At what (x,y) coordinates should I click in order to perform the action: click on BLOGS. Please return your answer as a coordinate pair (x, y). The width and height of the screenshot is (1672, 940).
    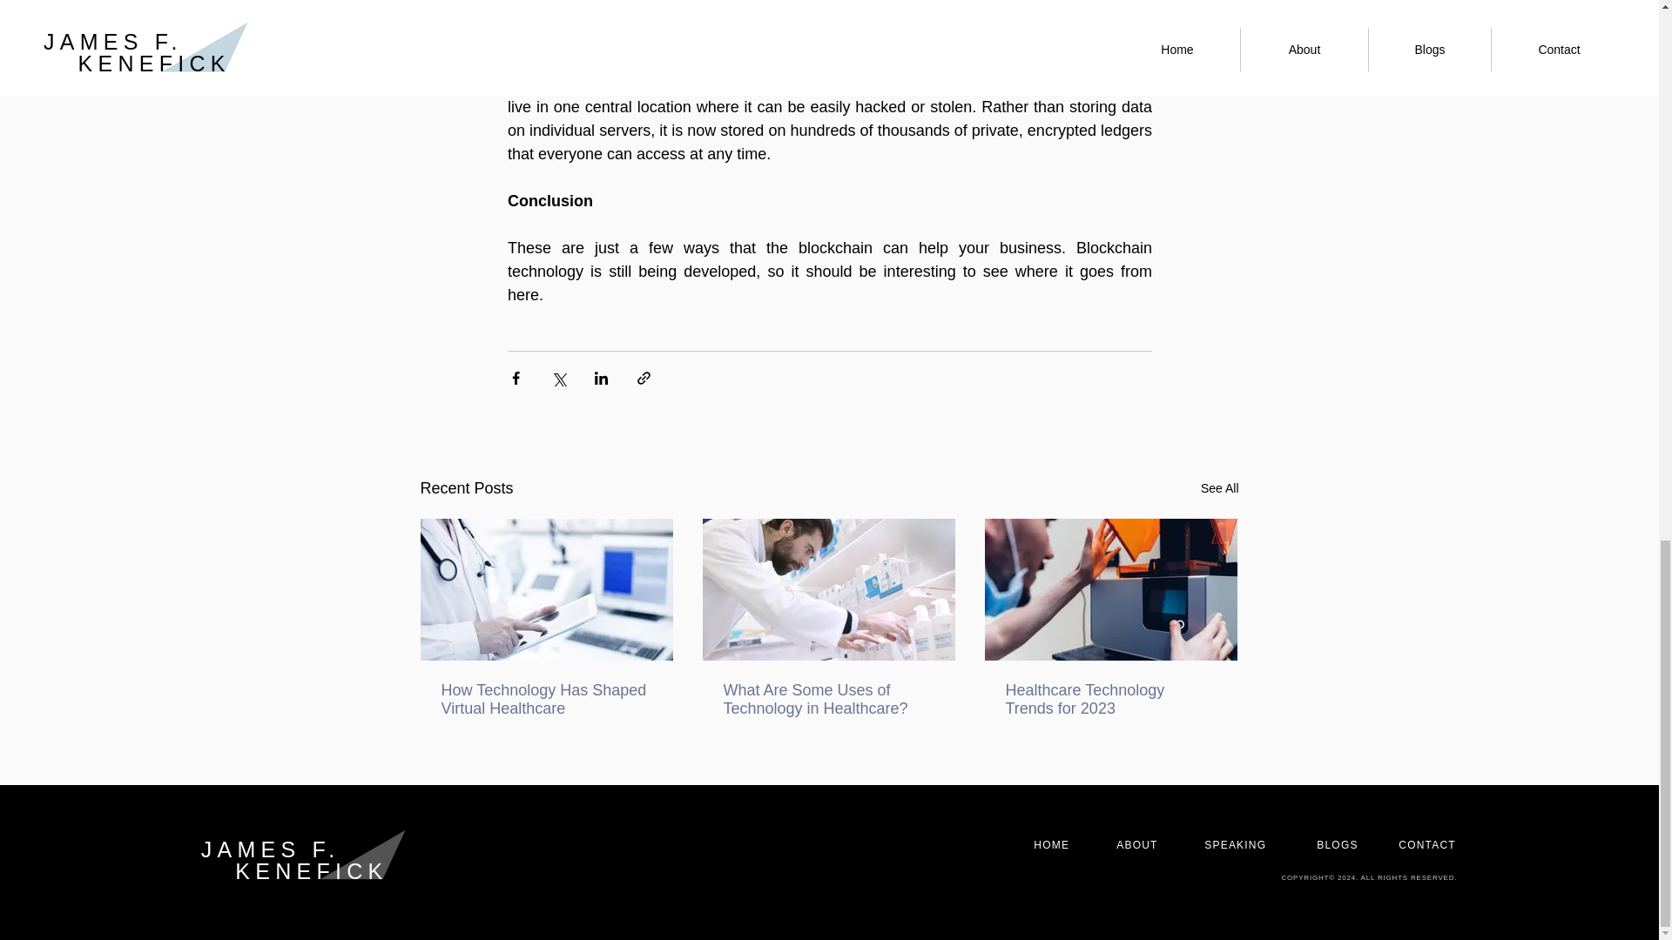
    Looking at the image, I should click on (1338, 845).